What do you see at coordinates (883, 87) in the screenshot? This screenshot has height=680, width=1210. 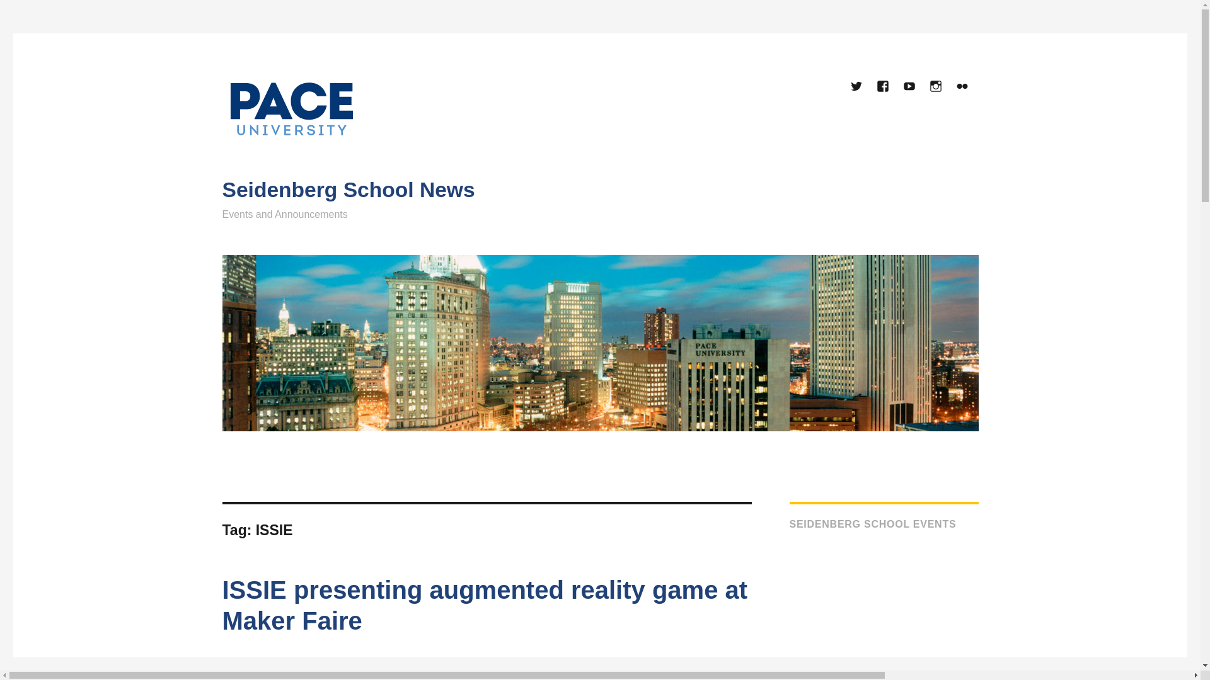 I see `facebook` at bounding box center [883, 87].